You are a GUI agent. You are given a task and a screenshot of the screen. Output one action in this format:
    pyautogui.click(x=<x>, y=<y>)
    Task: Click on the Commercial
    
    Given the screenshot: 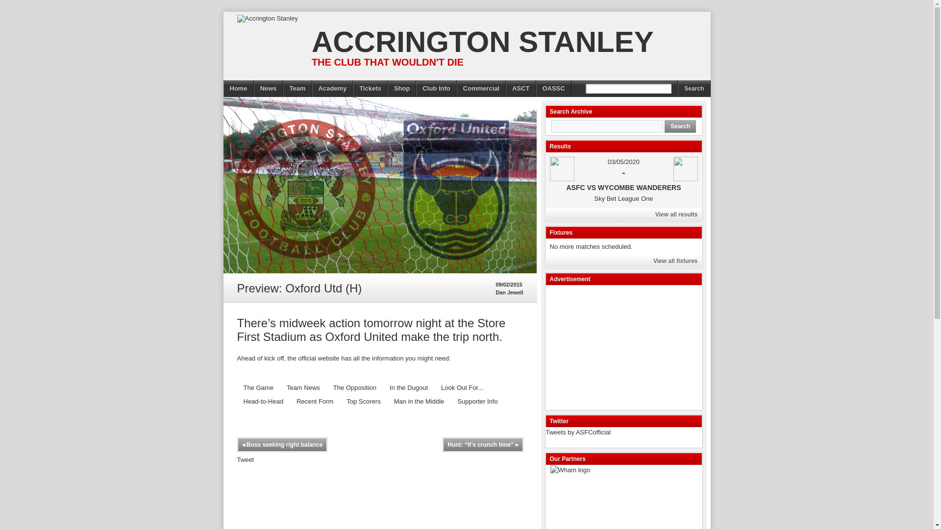 What is the action you would take?
    pyautogui.click(x=481, y=88)
    